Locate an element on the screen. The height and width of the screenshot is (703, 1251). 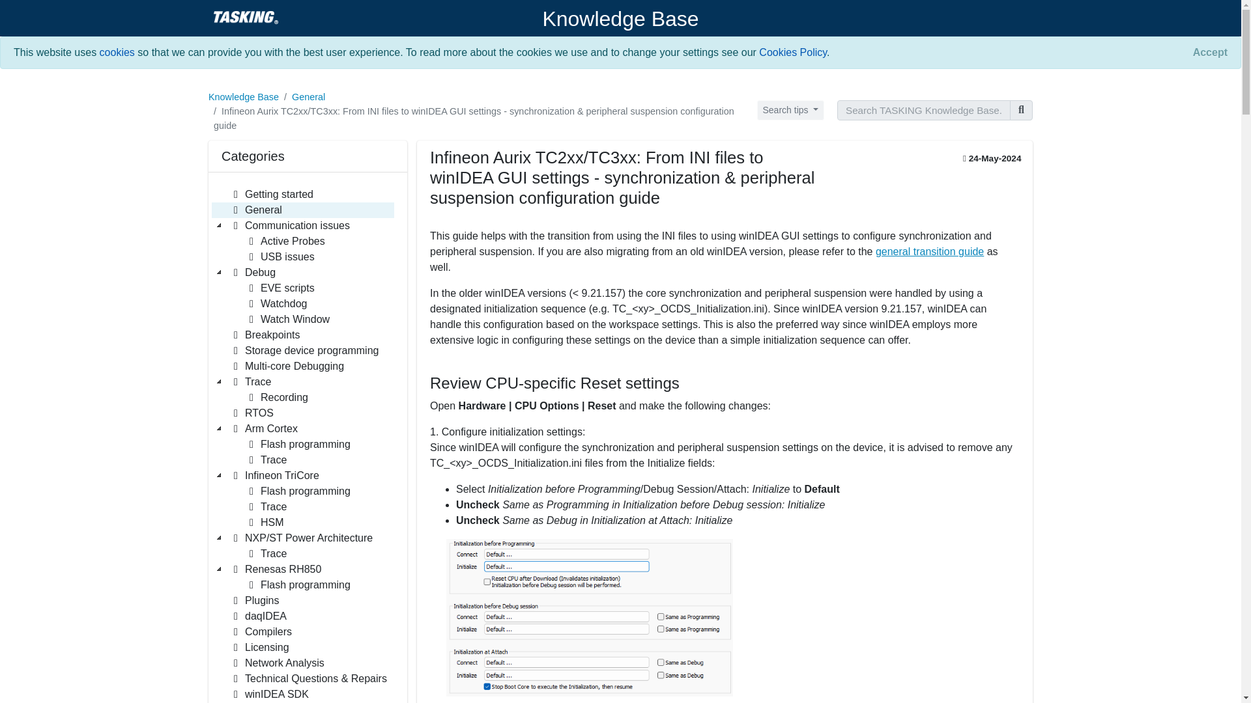
Trace is located at coordinates (266, 460).